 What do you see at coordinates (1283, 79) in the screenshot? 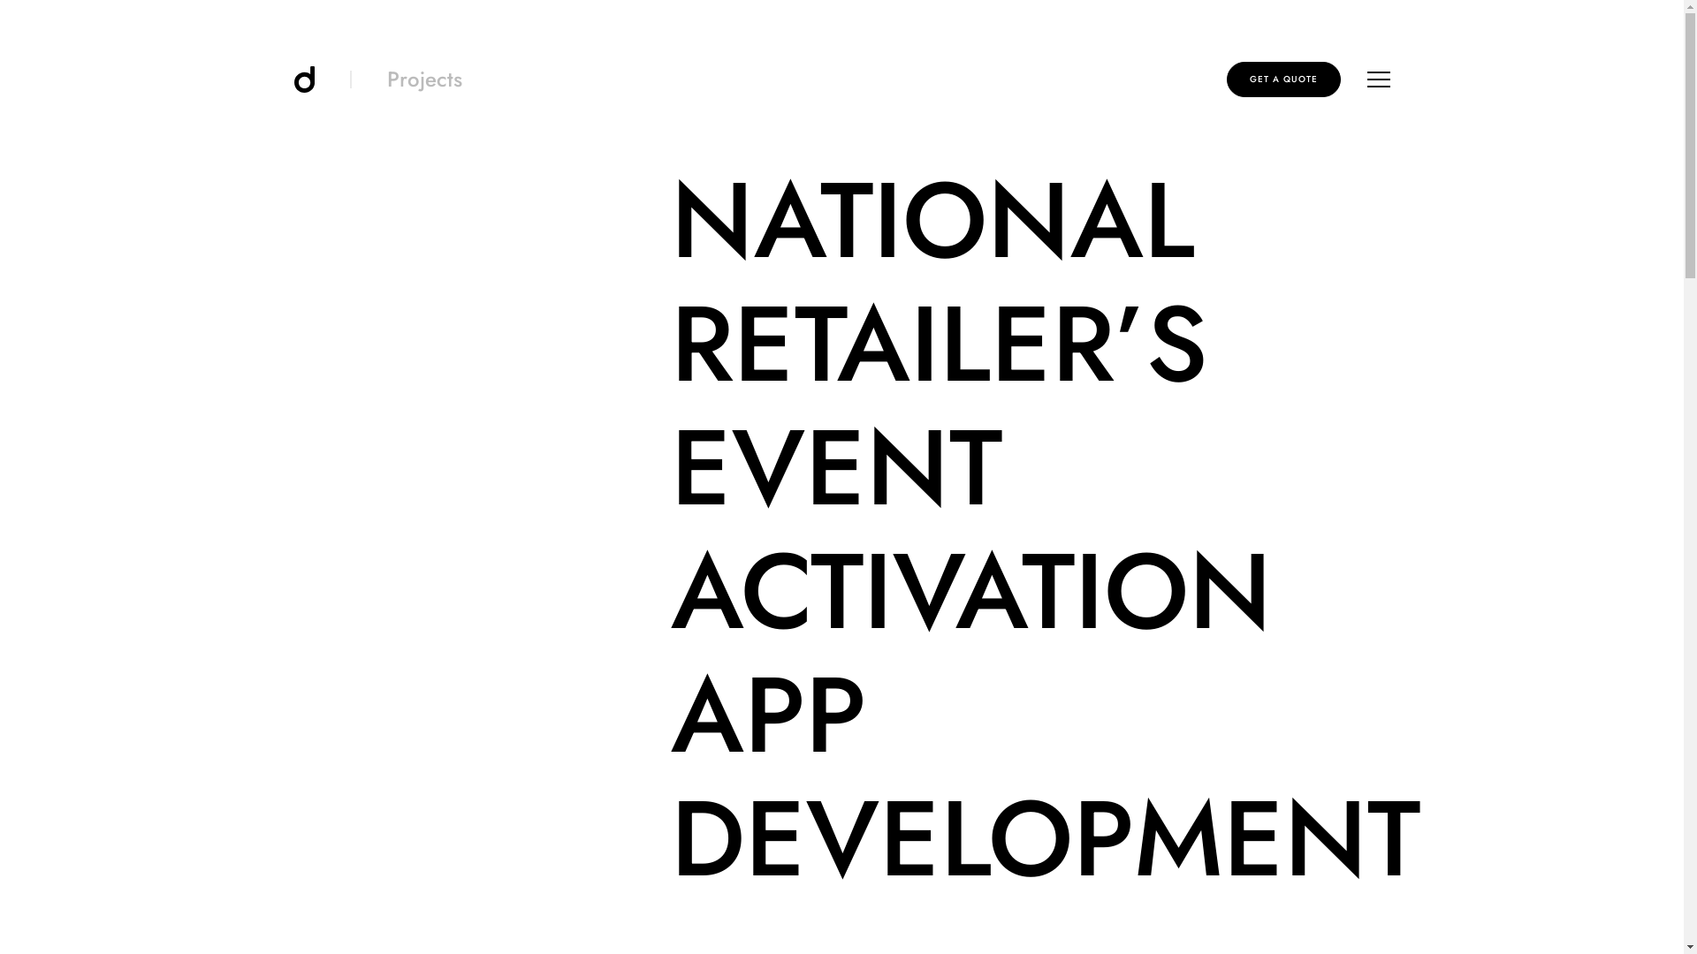
I see `GET A QUOTE` at bounding box center [1283, 79].